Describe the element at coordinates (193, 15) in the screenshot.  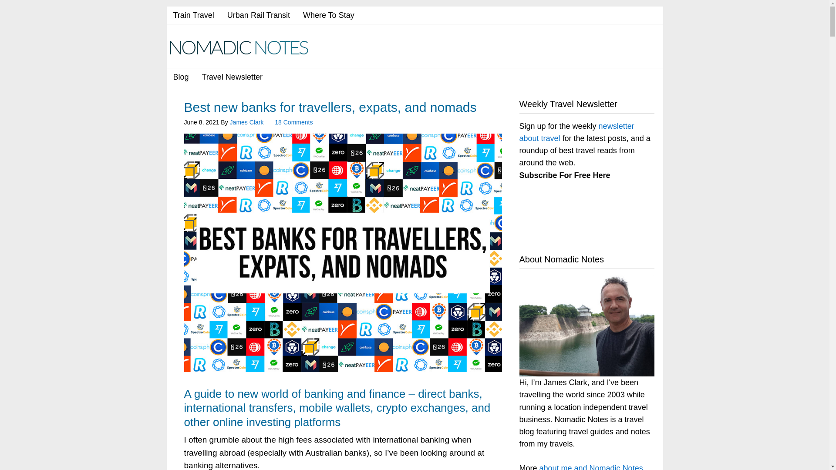
I see `Train Travel` at that location.